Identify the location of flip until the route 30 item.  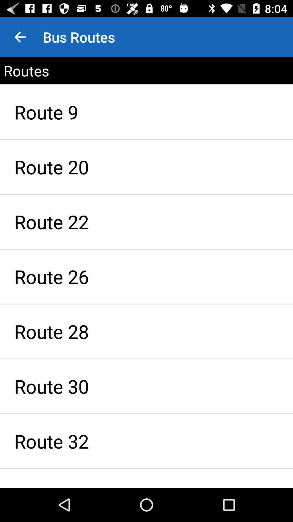
(146, 386).